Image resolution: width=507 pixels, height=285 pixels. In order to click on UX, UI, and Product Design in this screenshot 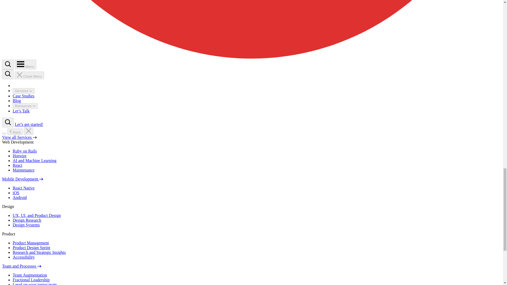, I will do `click(37, 215)`.